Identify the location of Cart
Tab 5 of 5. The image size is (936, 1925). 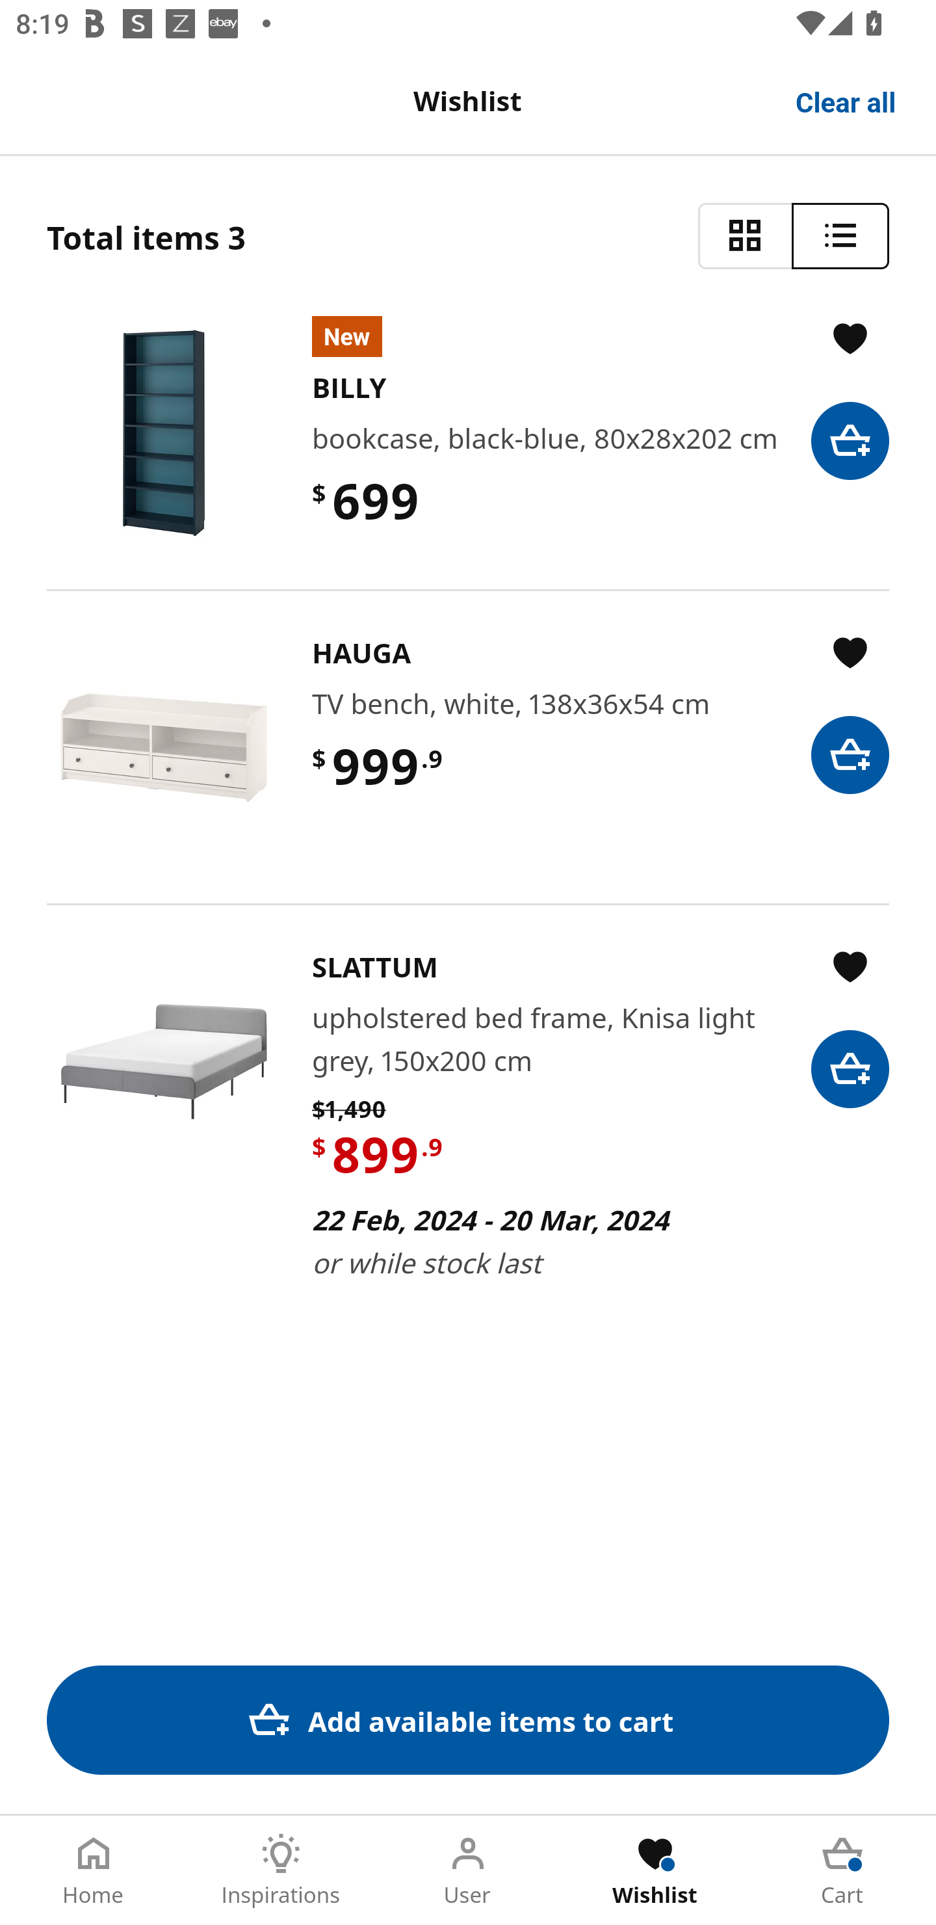
(842, 1870).